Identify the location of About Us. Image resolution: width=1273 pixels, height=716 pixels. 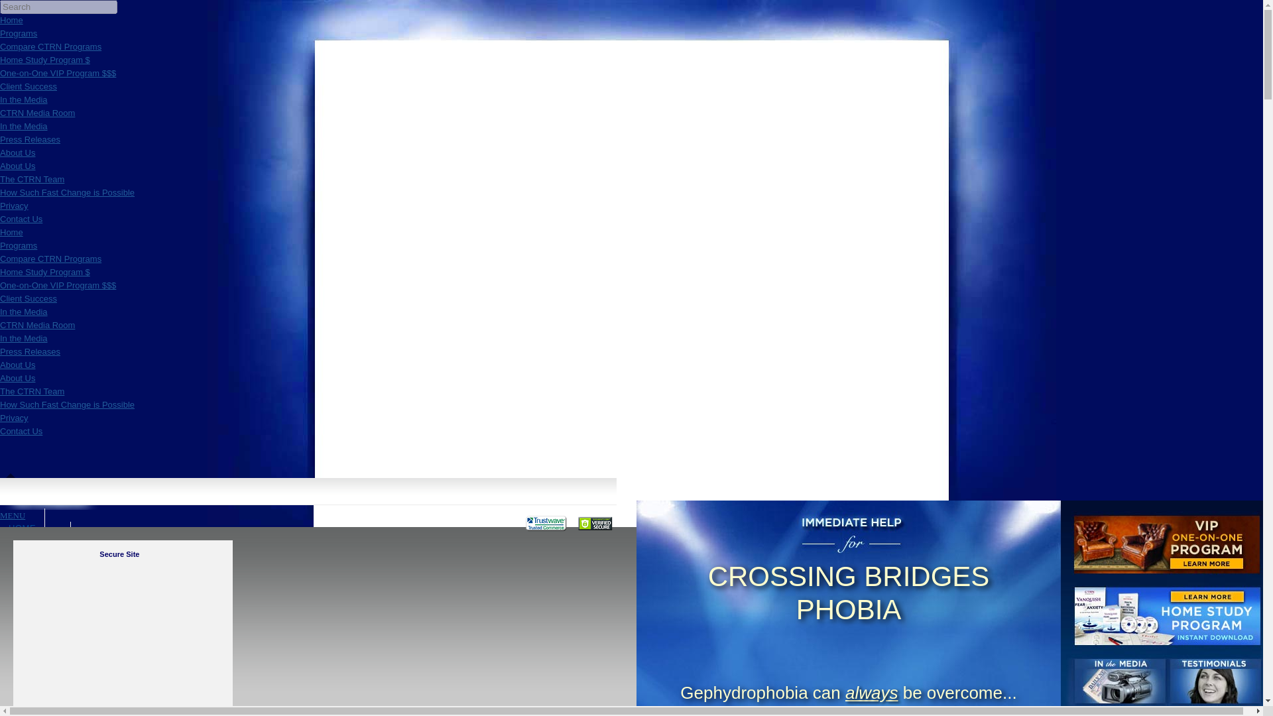
(17, 365).